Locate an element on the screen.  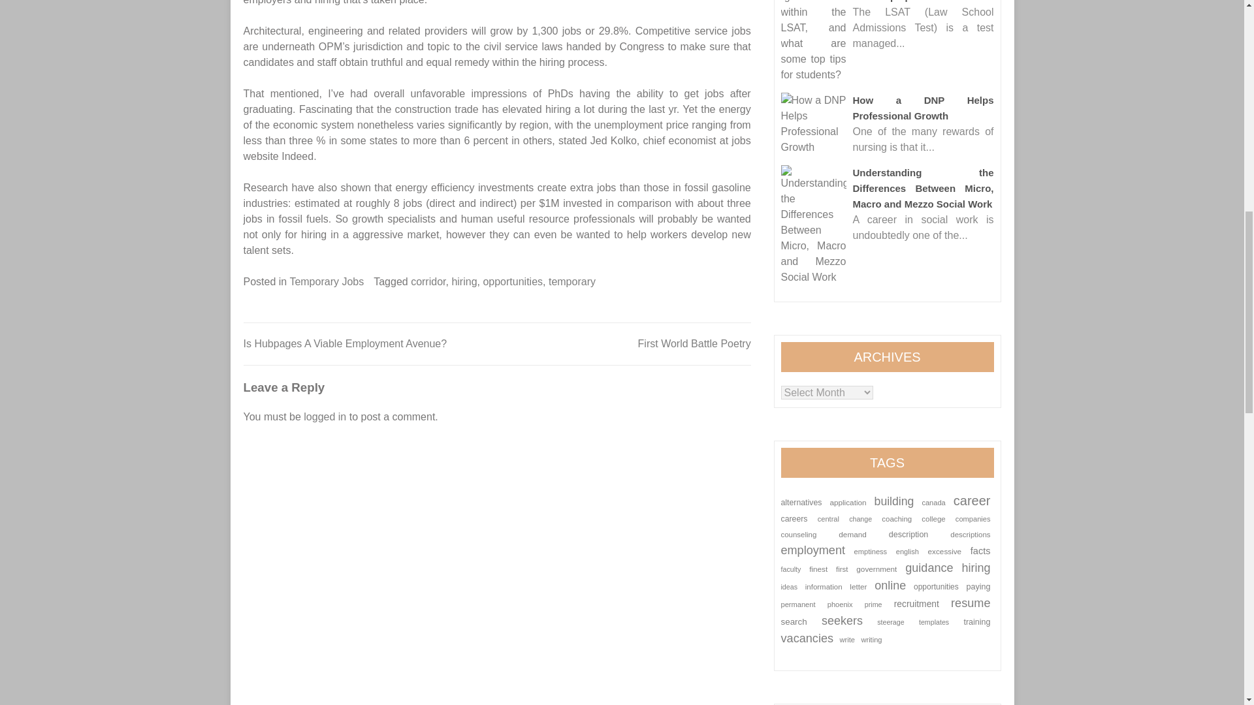
Temporary Jobs is located at coordinates (327, 281).